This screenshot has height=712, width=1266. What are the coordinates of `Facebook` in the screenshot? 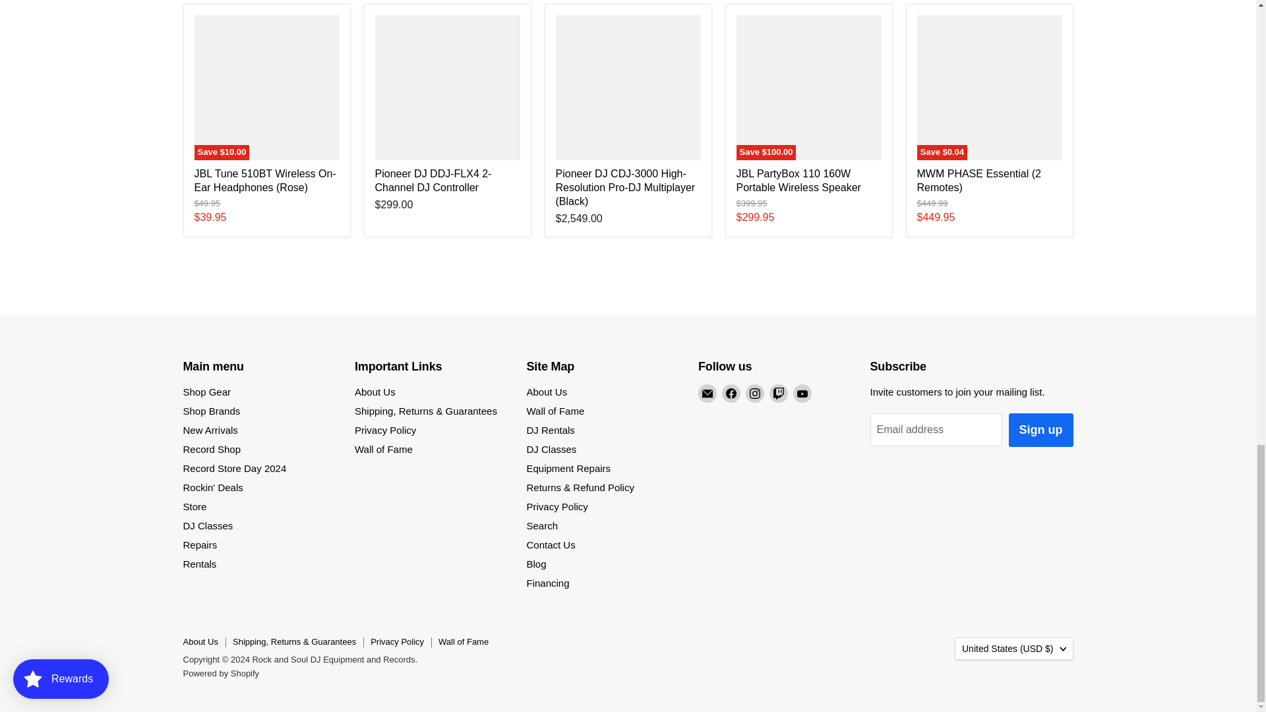 It's located at (731, 394).